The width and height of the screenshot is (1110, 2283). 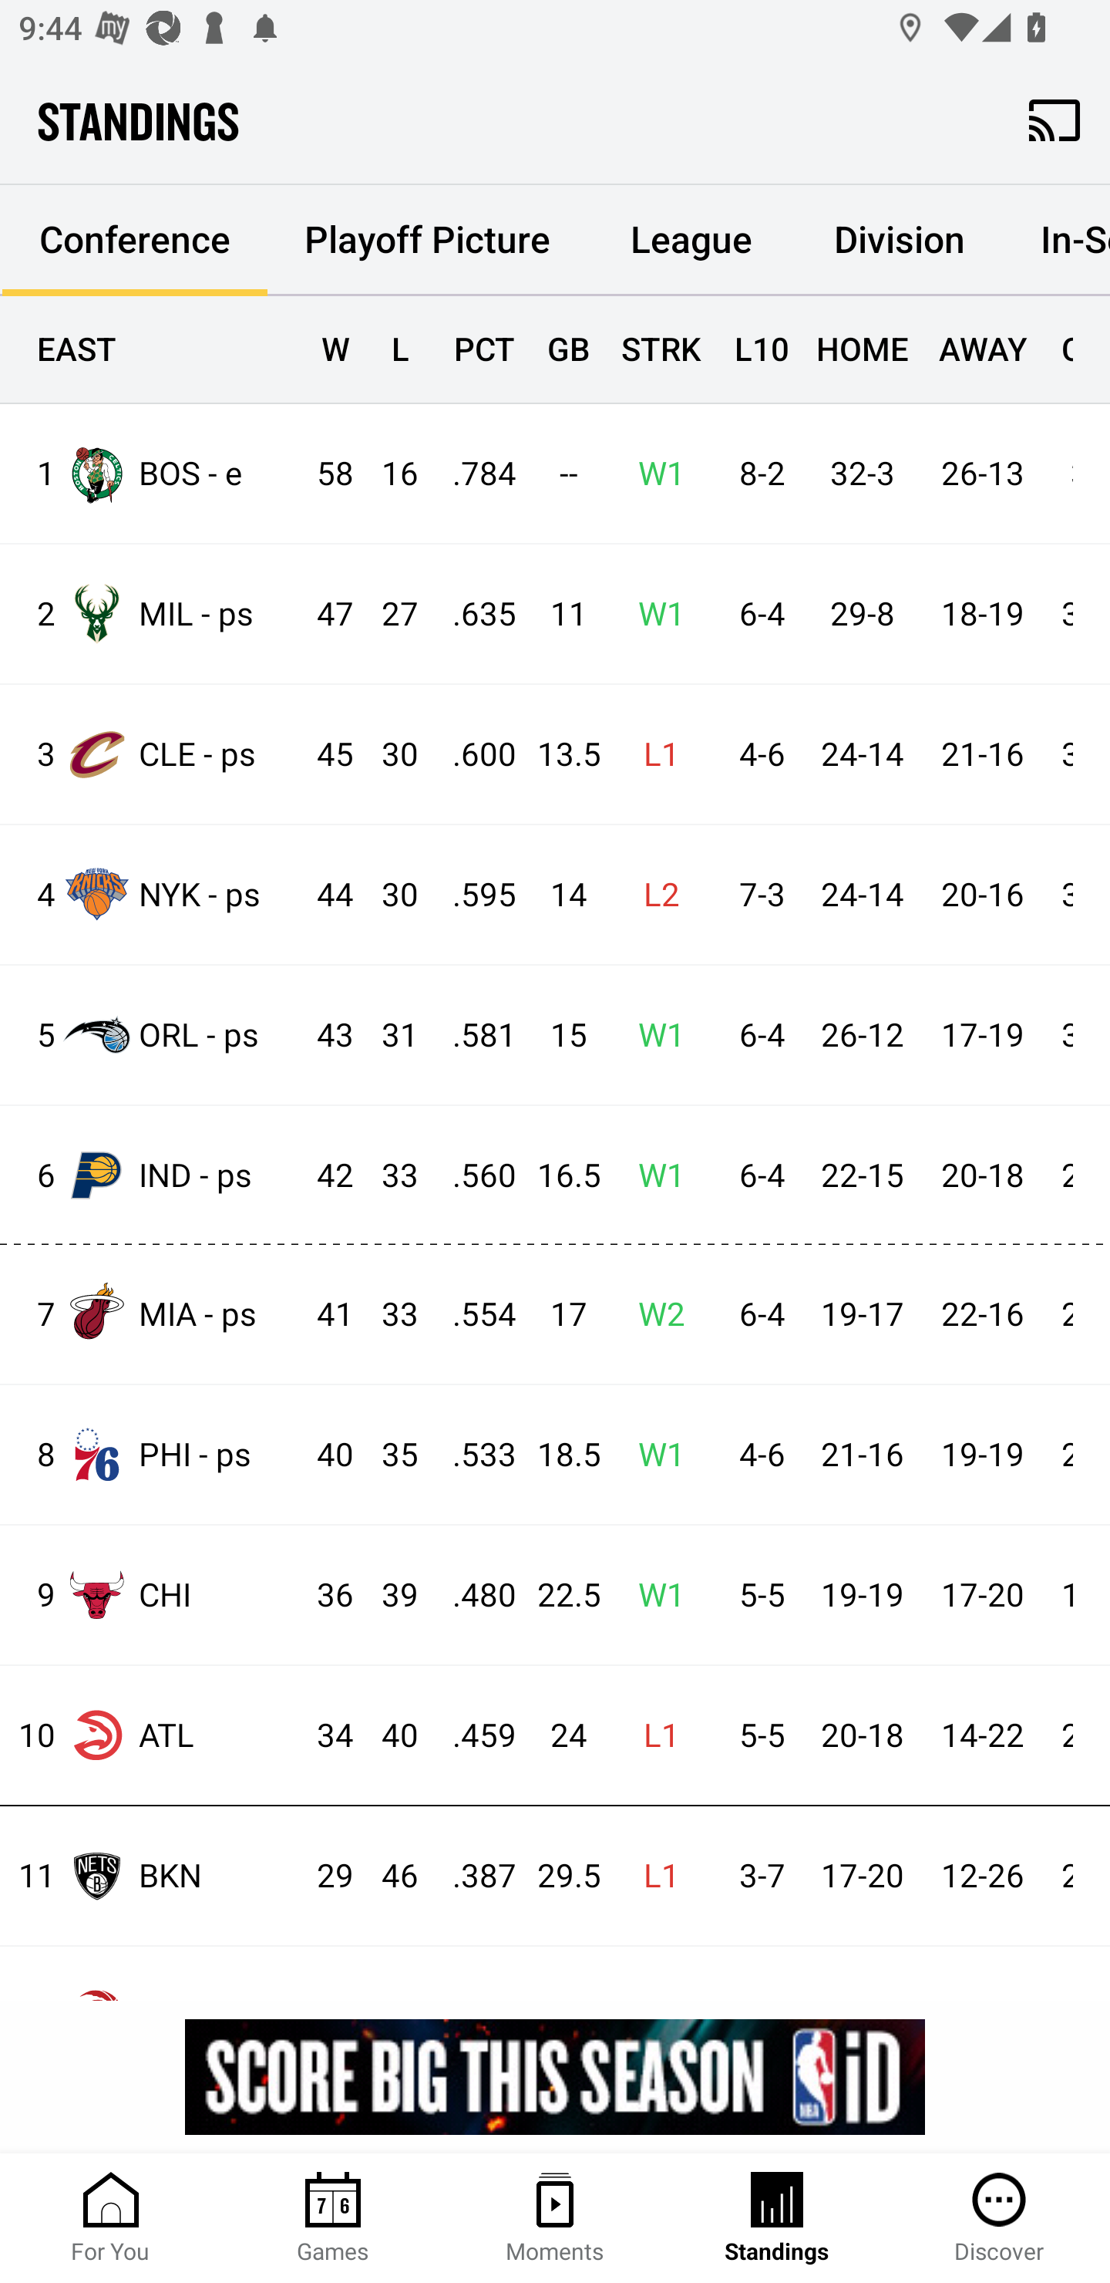 What do you see at coordinates (471, 615) in the screenshot?
I see `.635` at bounding box center [471, 615].